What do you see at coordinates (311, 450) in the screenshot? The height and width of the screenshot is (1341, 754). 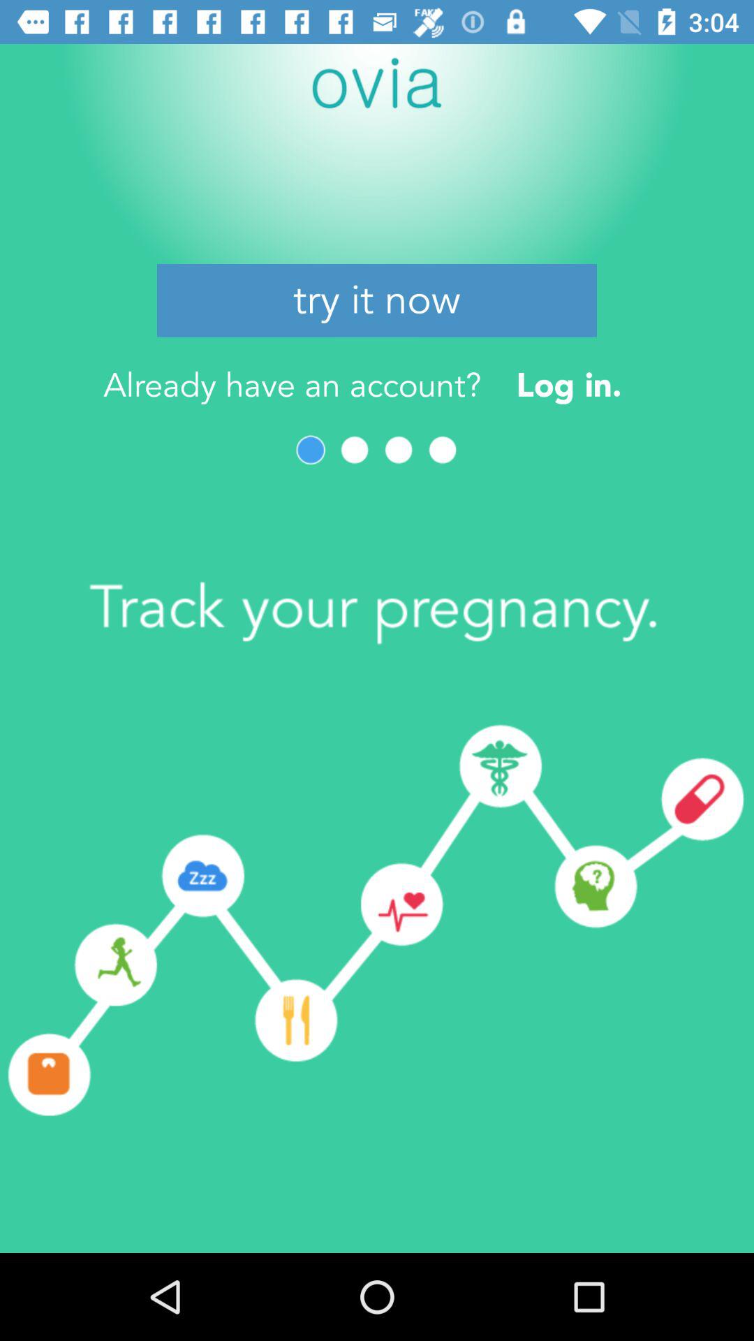 I see `launch icon below already have an item` at bounding box center [311, 450].